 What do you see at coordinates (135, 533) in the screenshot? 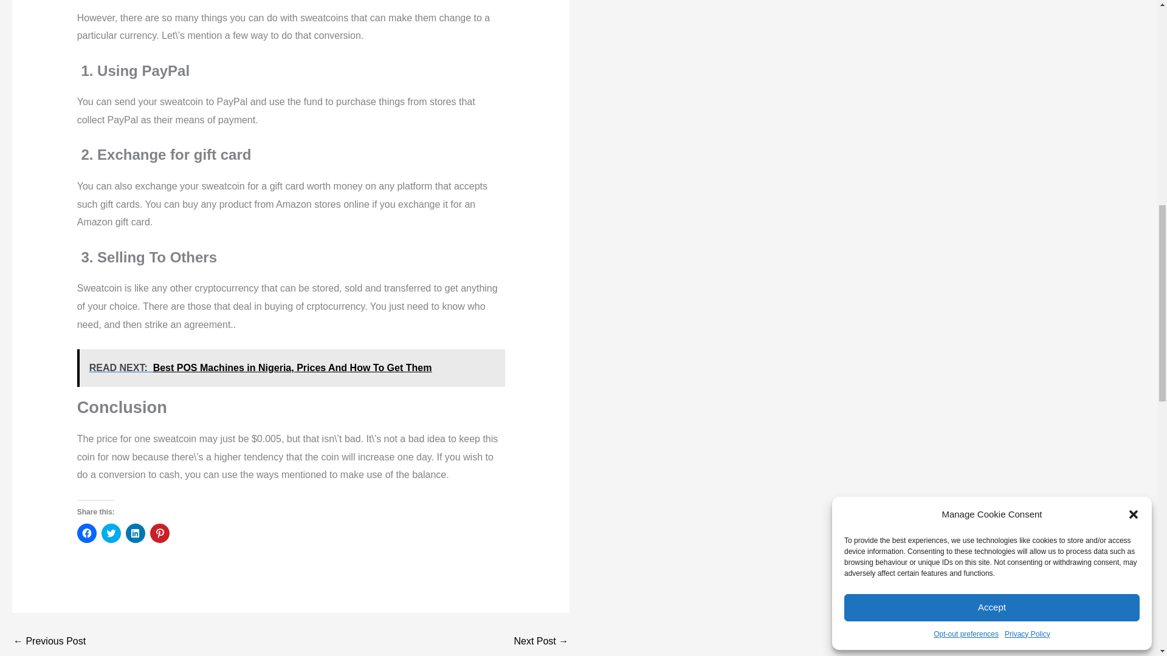
I see `Click to share on LinkedIn` at bounding box center [135, 533].